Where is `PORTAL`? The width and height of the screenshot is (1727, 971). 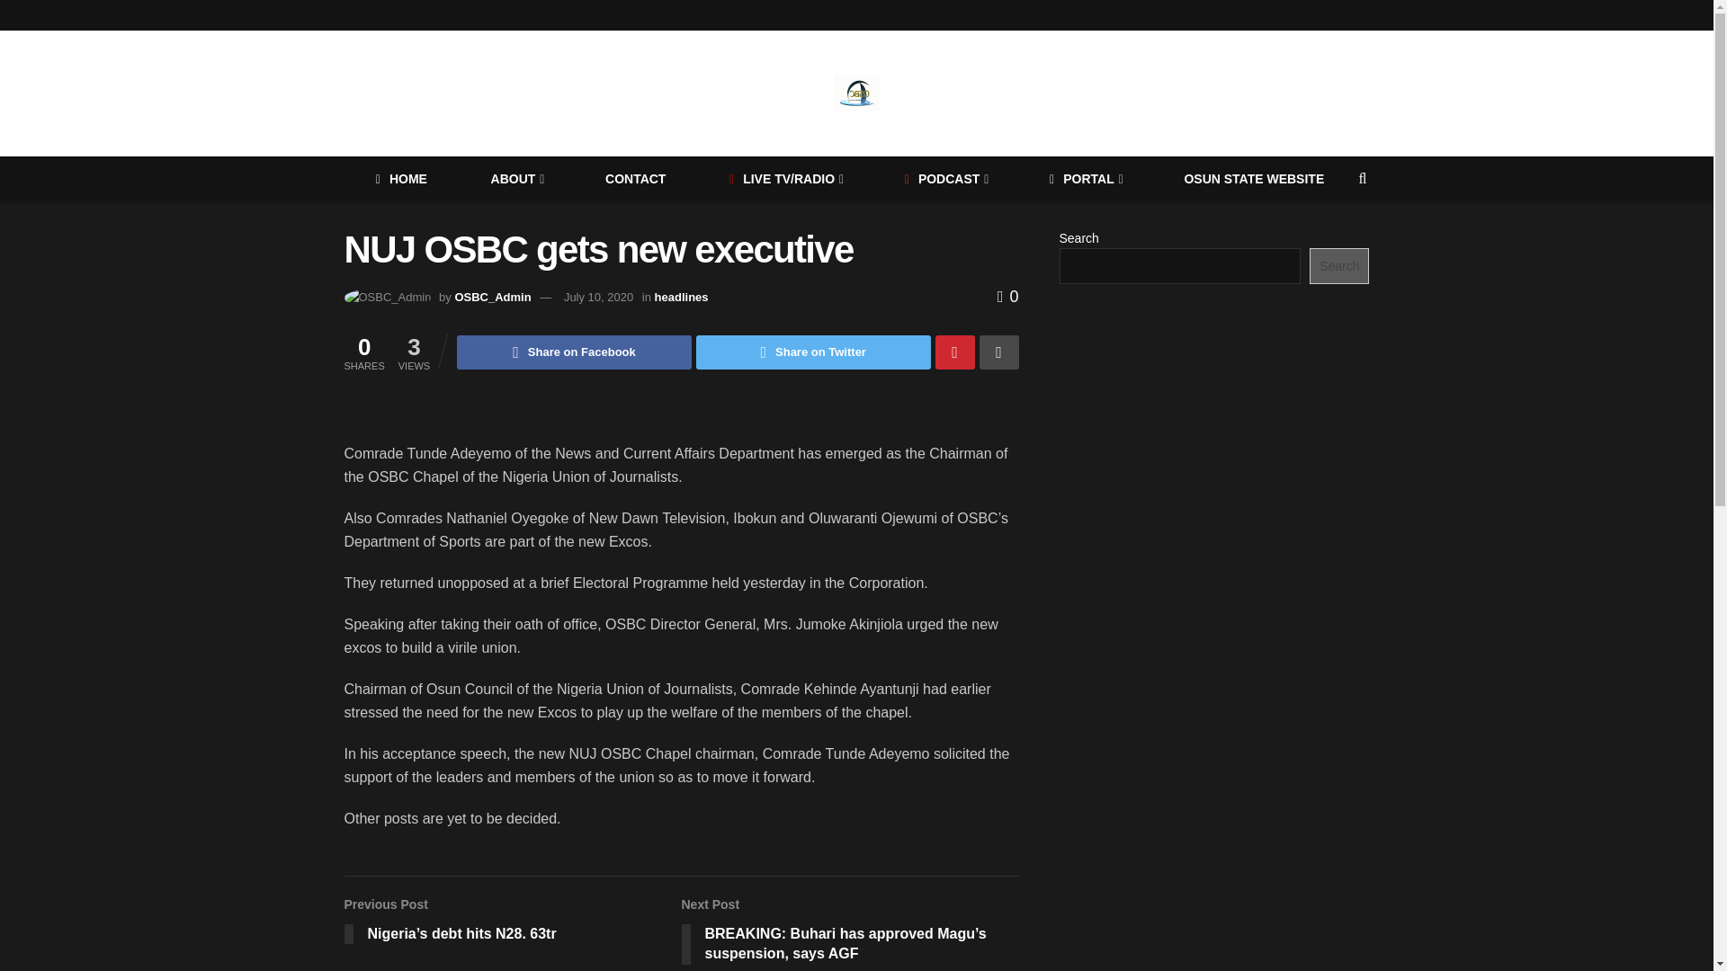 PORTAL is located at coordinates (1085, 178).